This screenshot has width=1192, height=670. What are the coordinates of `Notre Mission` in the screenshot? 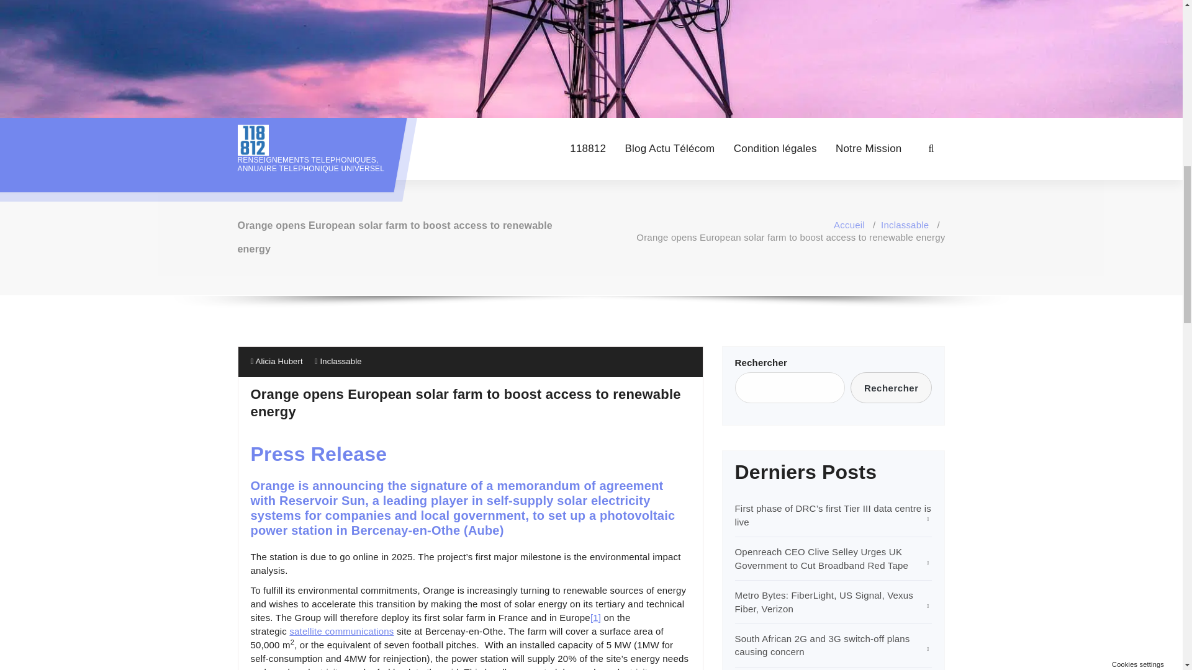 It's located at (869, 149).